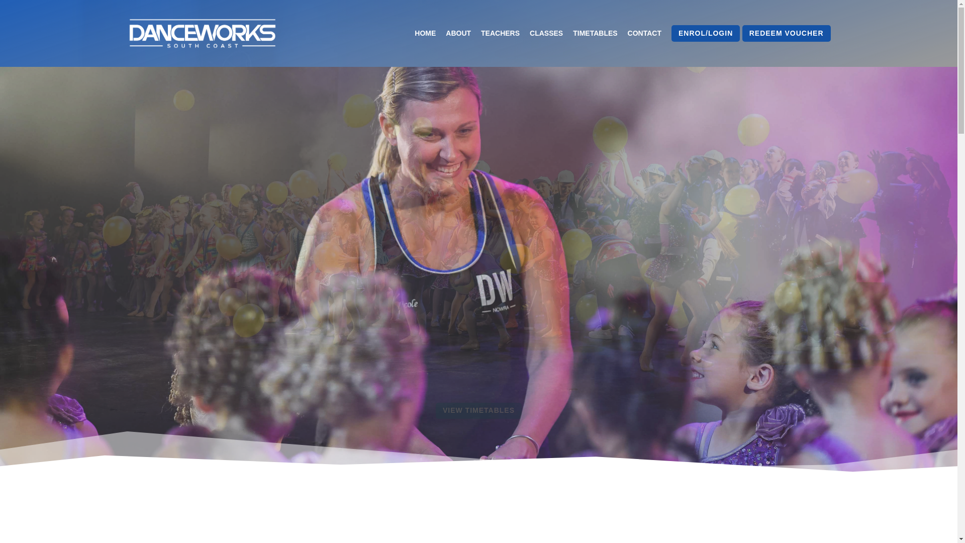 This screenshot has height=543, width=965. I want to click on CONTACT, so click(644, 33).